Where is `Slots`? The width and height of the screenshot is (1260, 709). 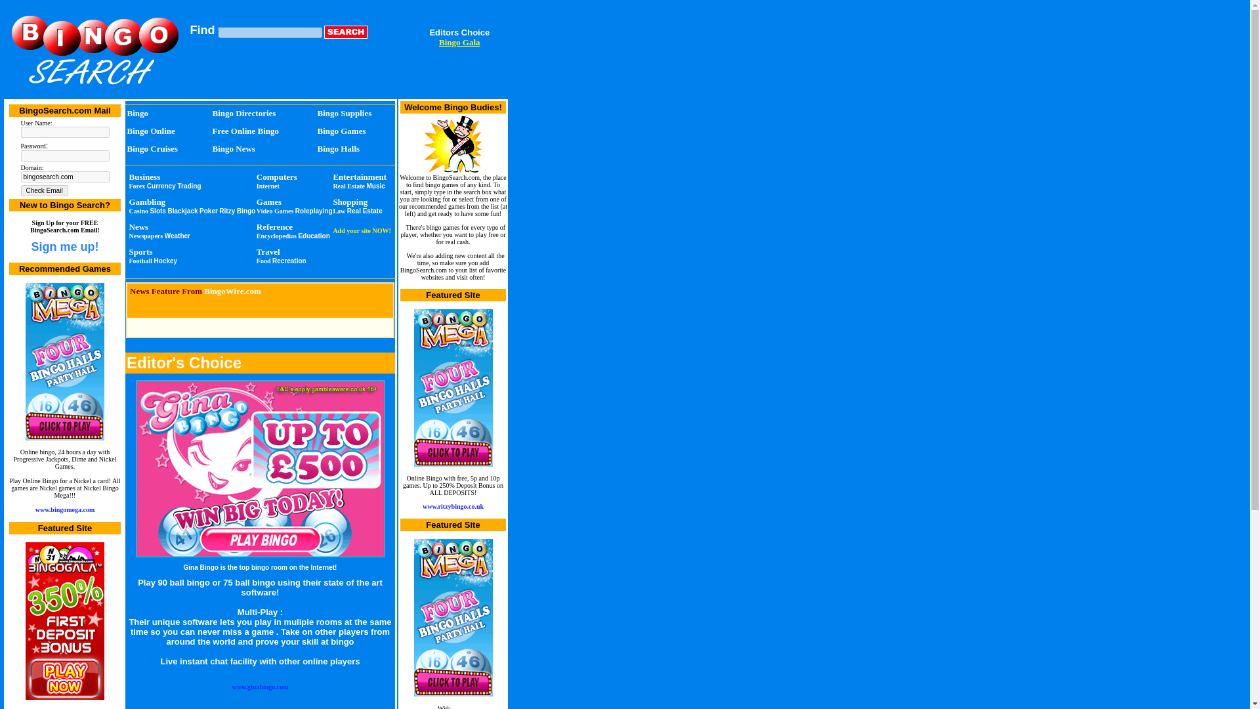 Slots is located at coordinates (157, 211).